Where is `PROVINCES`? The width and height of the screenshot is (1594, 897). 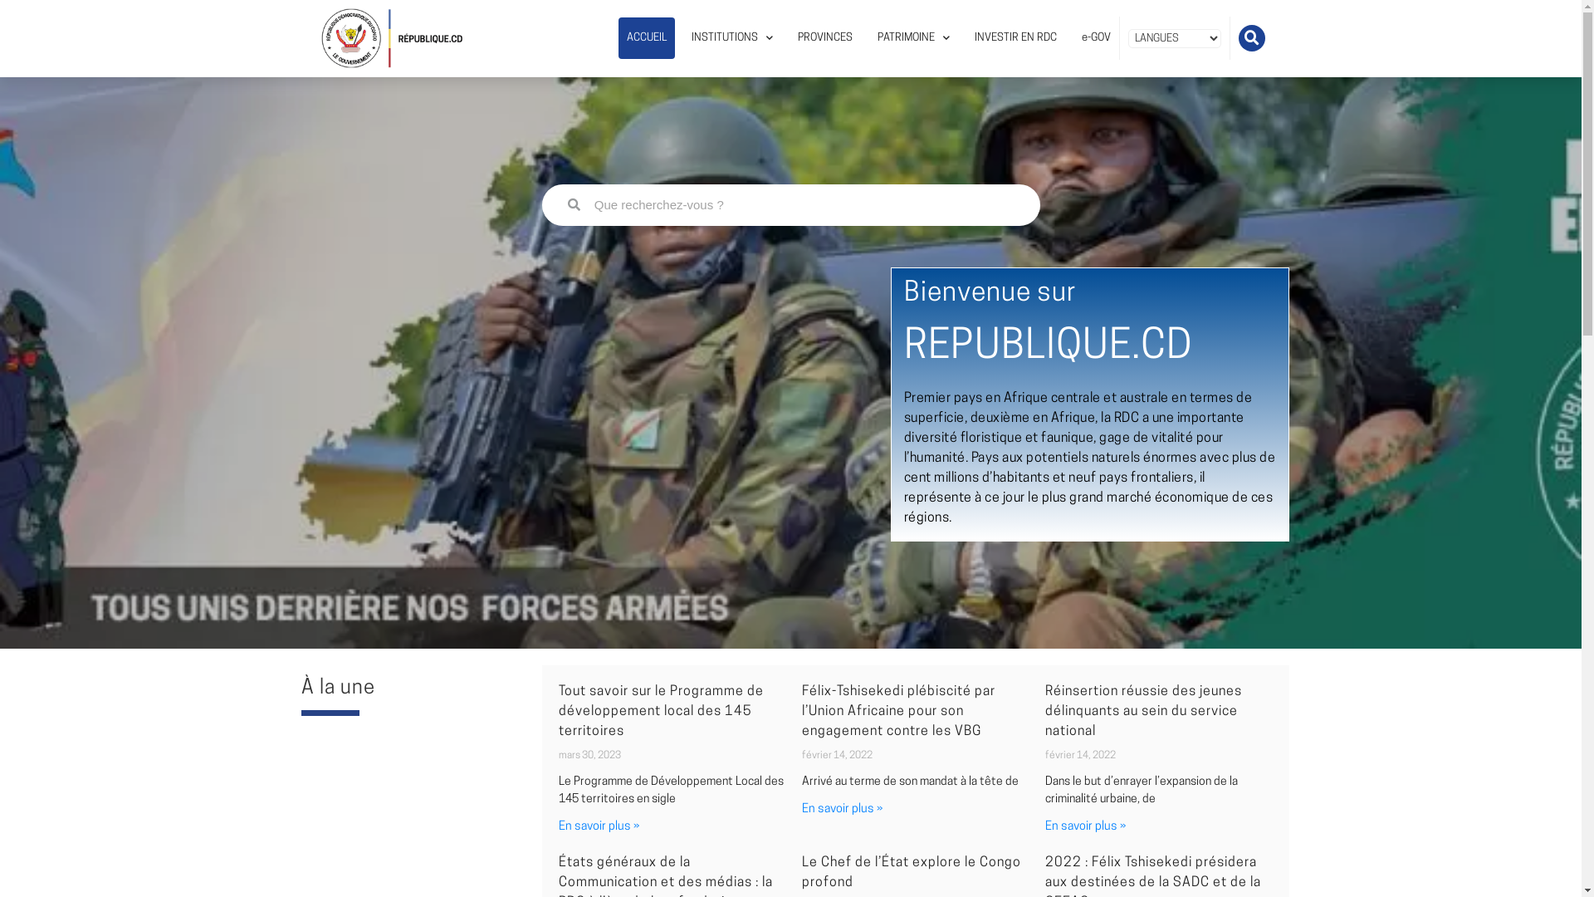
PROVINCES is located at coordinates (825, 38).